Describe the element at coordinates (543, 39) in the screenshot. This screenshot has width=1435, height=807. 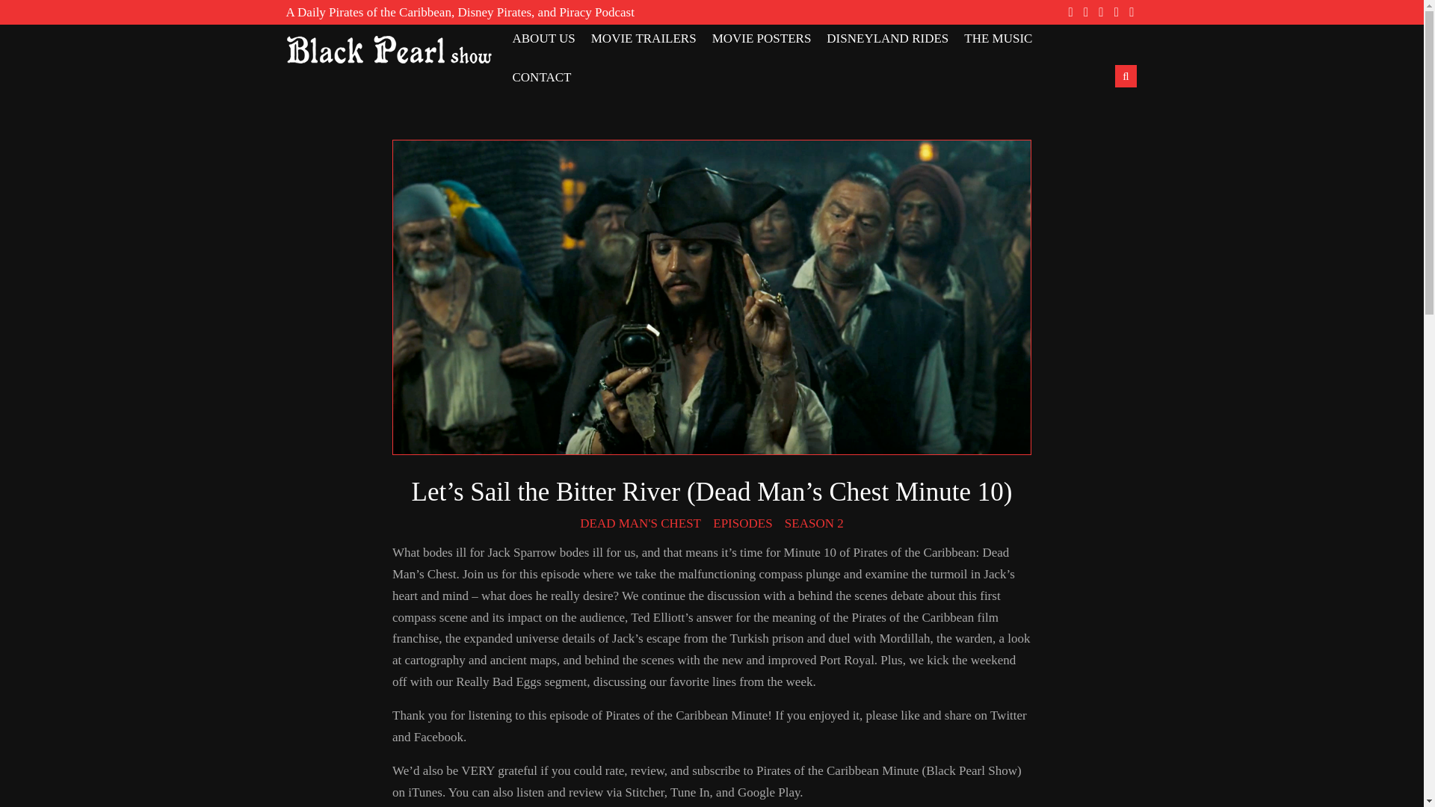
I see `ABOUT US` at that location.